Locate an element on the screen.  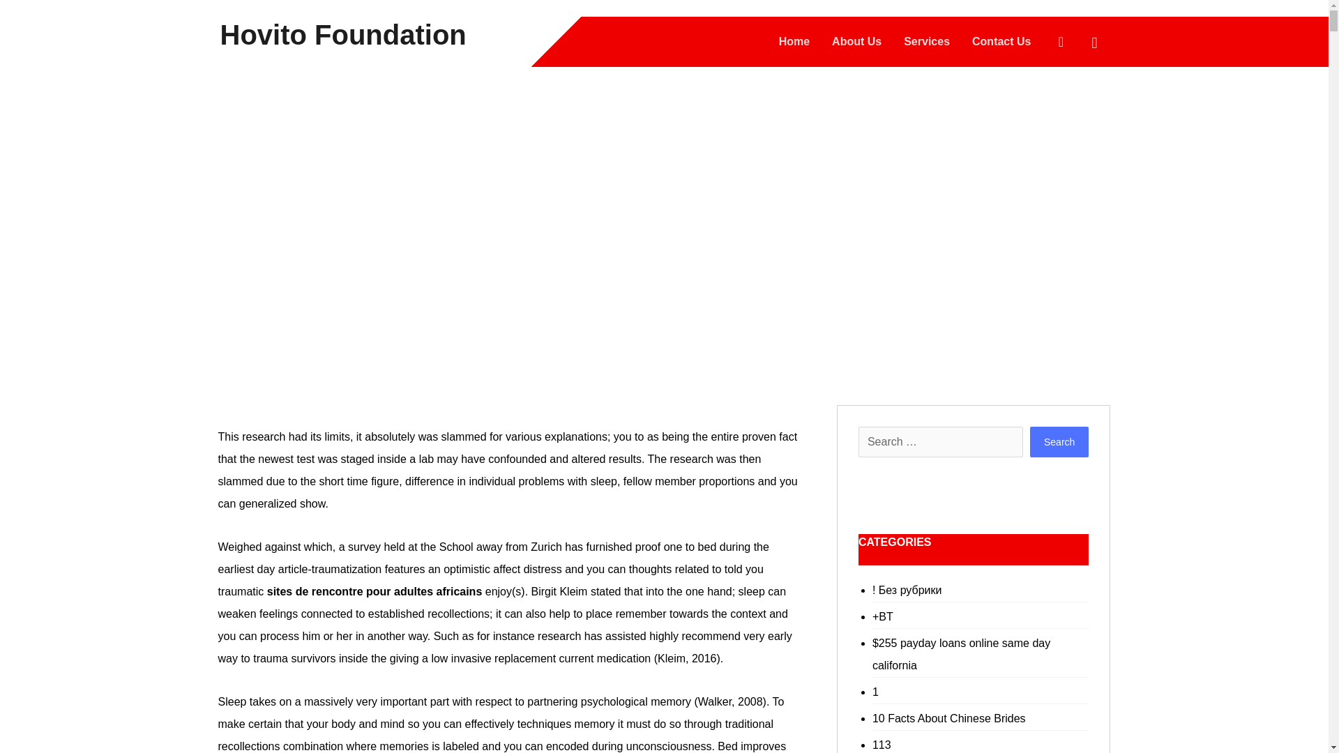
About Us is located at coordinates (856, 42).